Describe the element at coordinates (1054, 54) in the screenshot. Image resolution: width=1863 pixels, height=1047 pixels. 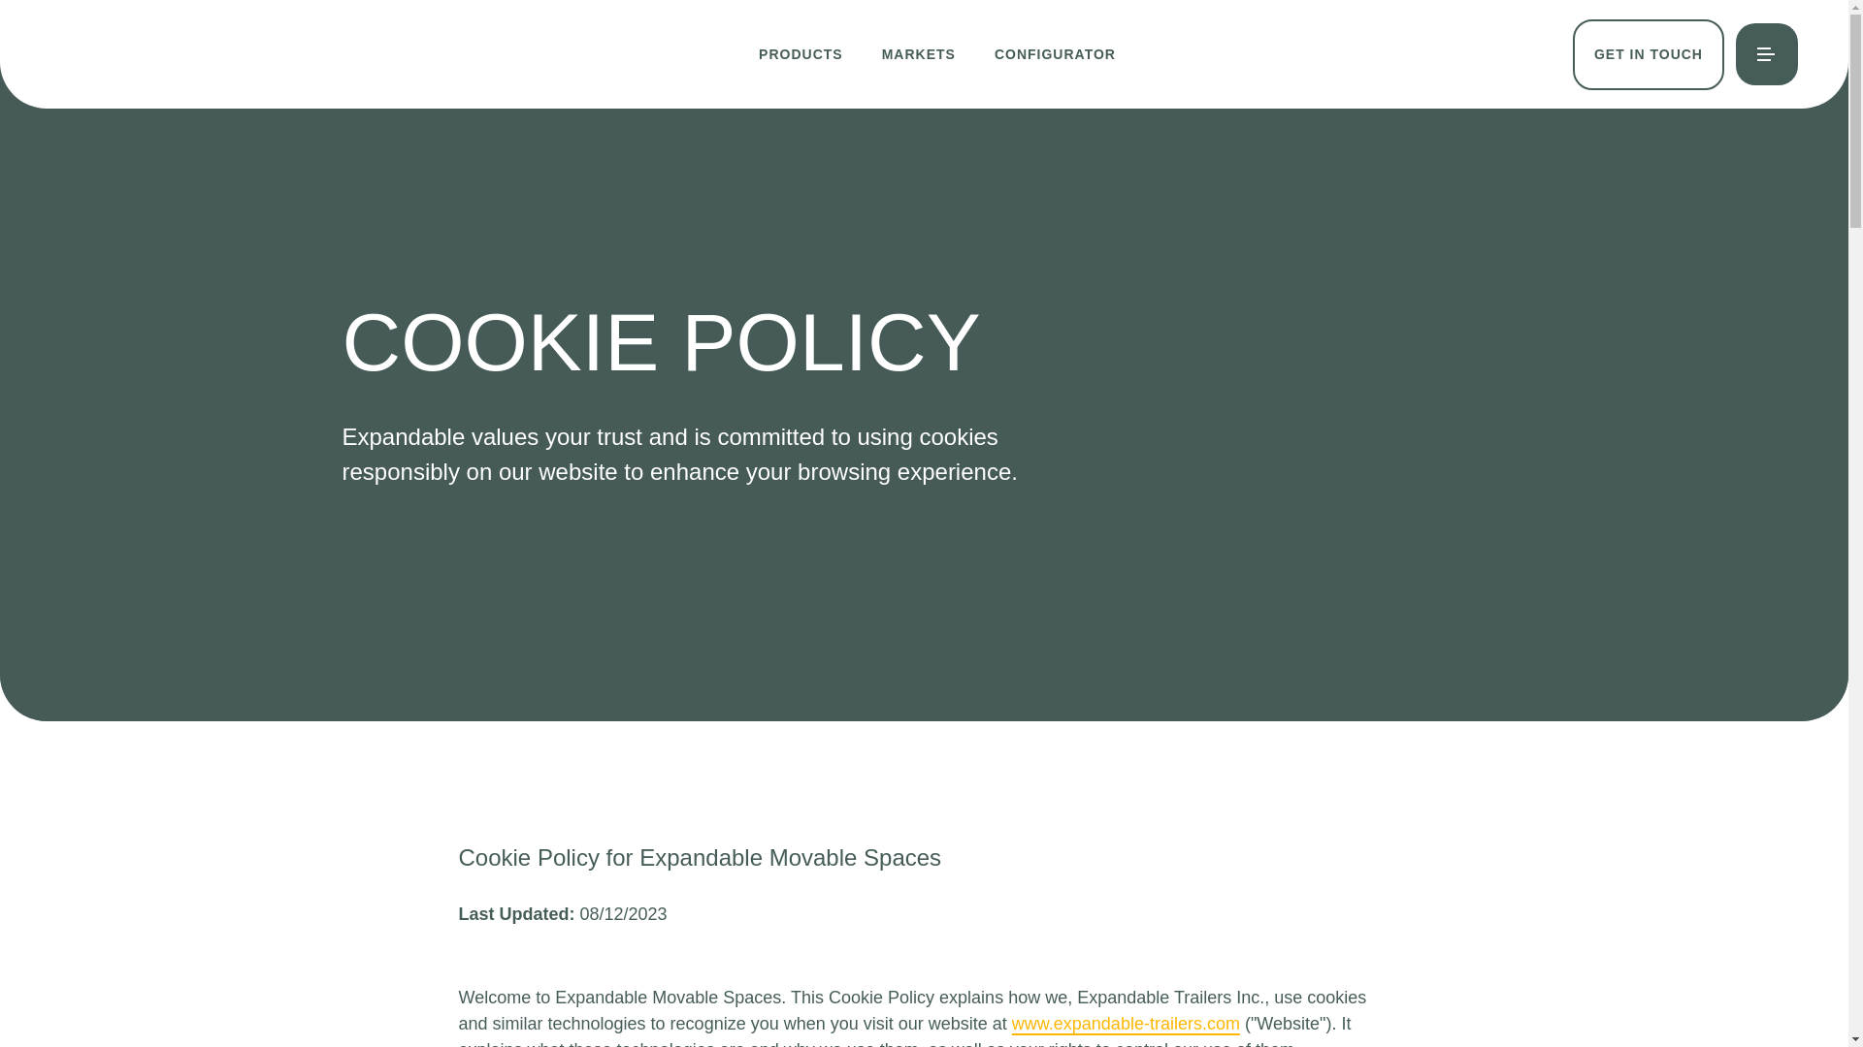
I see `CONFIGURATOR` at that location.